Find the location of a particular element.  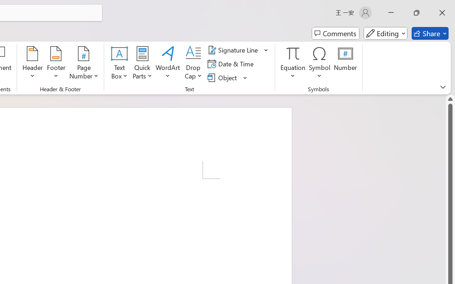

Symbol is located at coordinates (320, 64).